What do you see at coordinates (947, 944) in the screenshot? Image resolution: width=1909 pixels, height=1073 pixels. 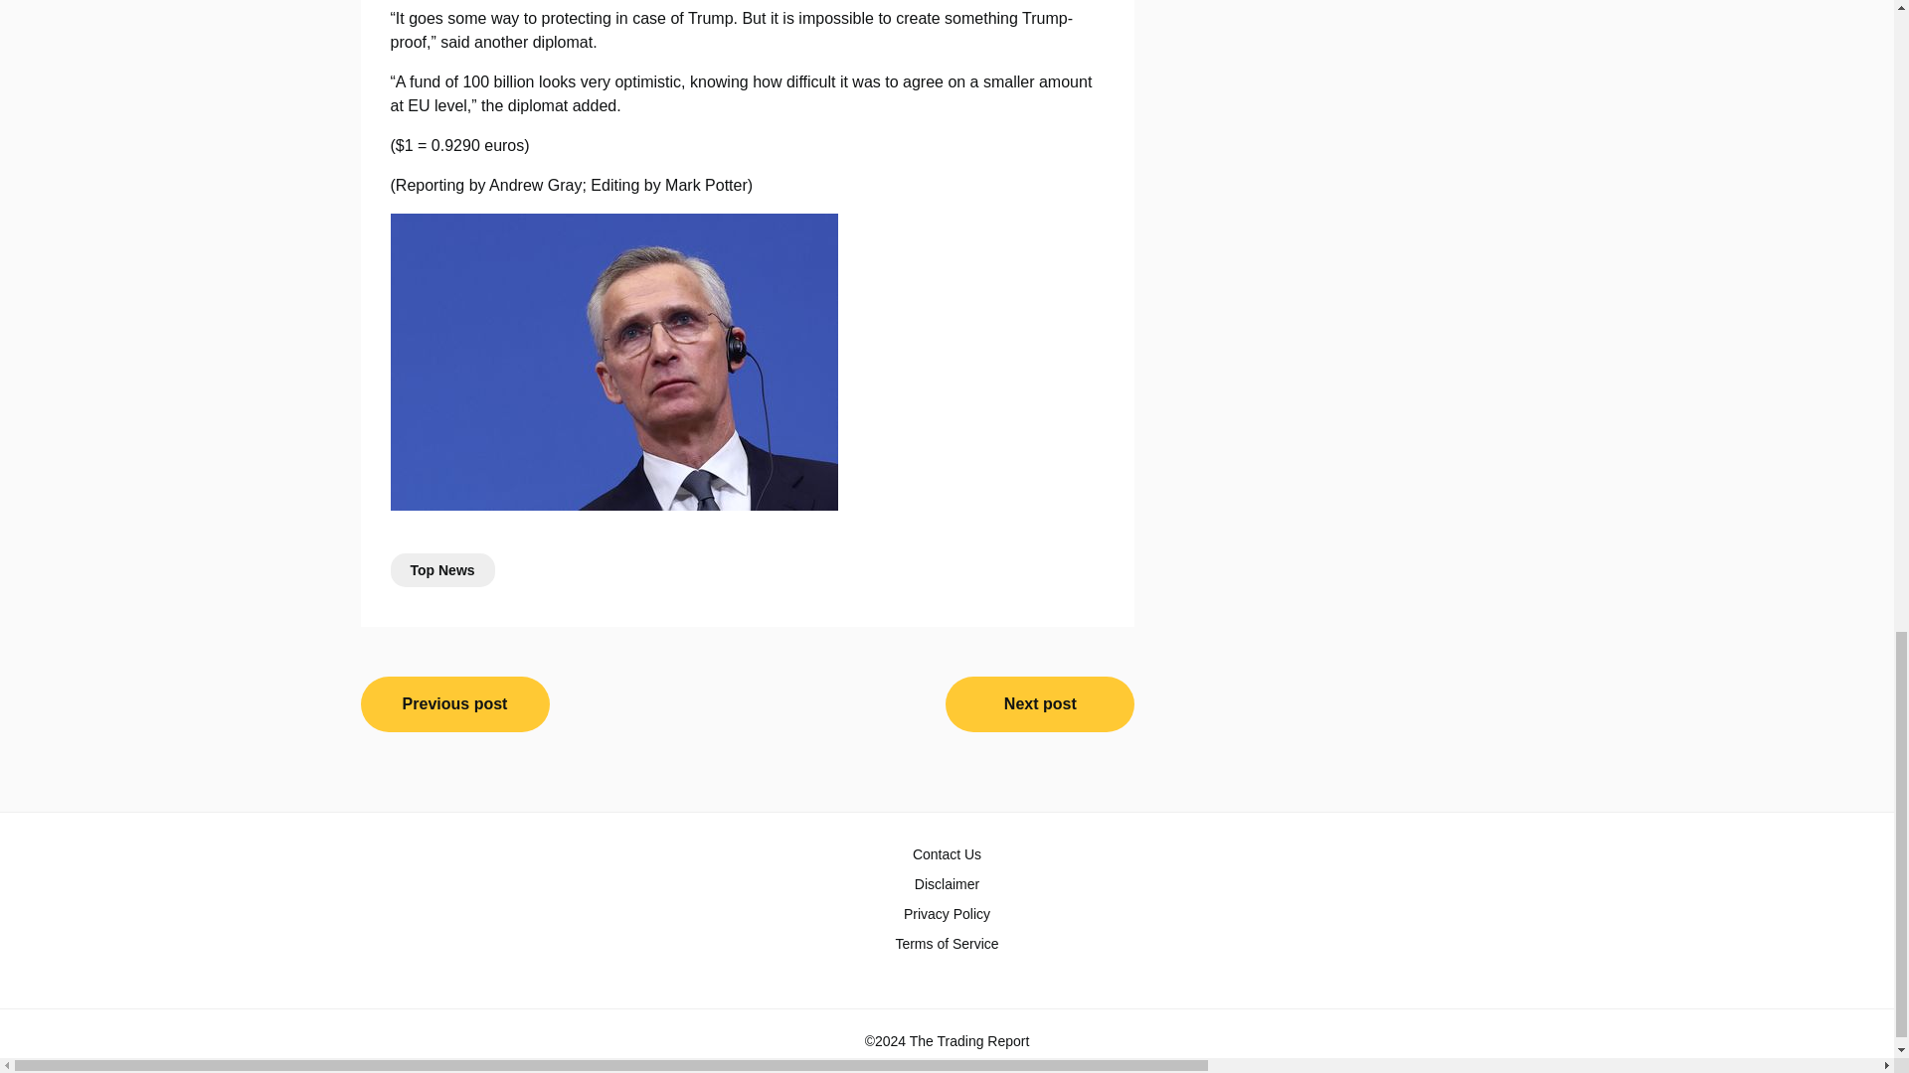 I see `Terms of Service` at bounding box center [947, 944].